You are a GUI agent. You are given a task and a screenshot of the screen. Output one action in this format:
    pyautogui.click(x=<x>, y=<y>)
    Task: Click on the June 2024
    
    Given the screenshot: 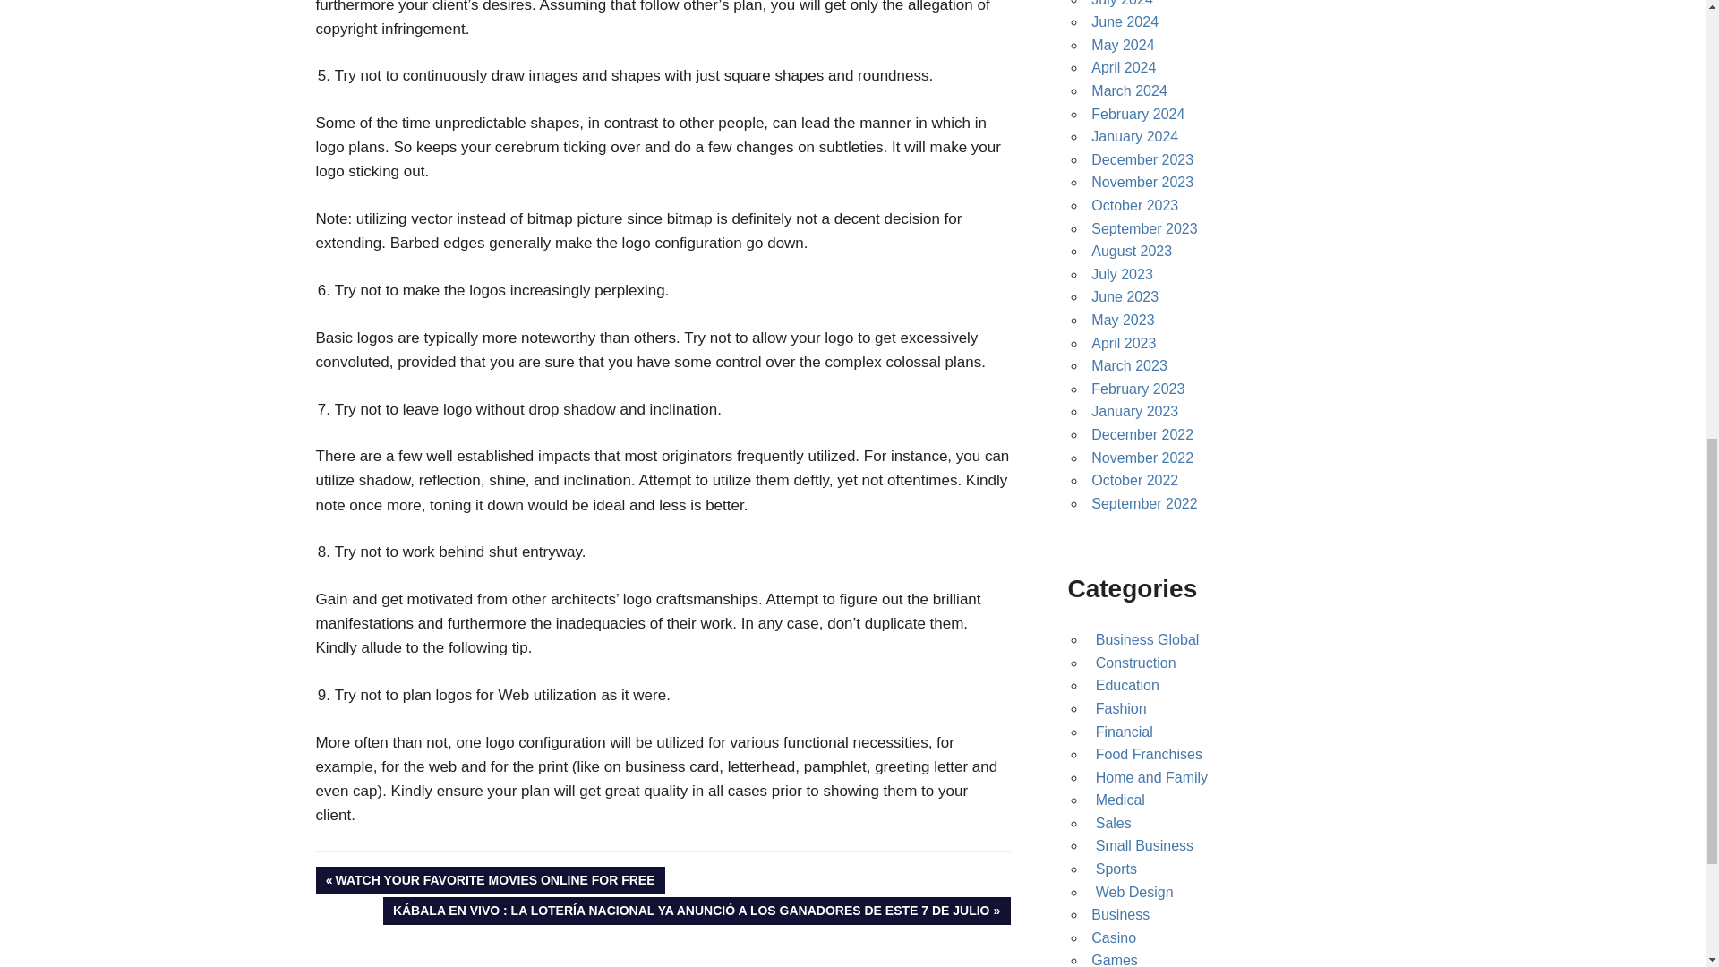 What is the action you would take?
    pyautogui.click(x=1125, y=21)
    